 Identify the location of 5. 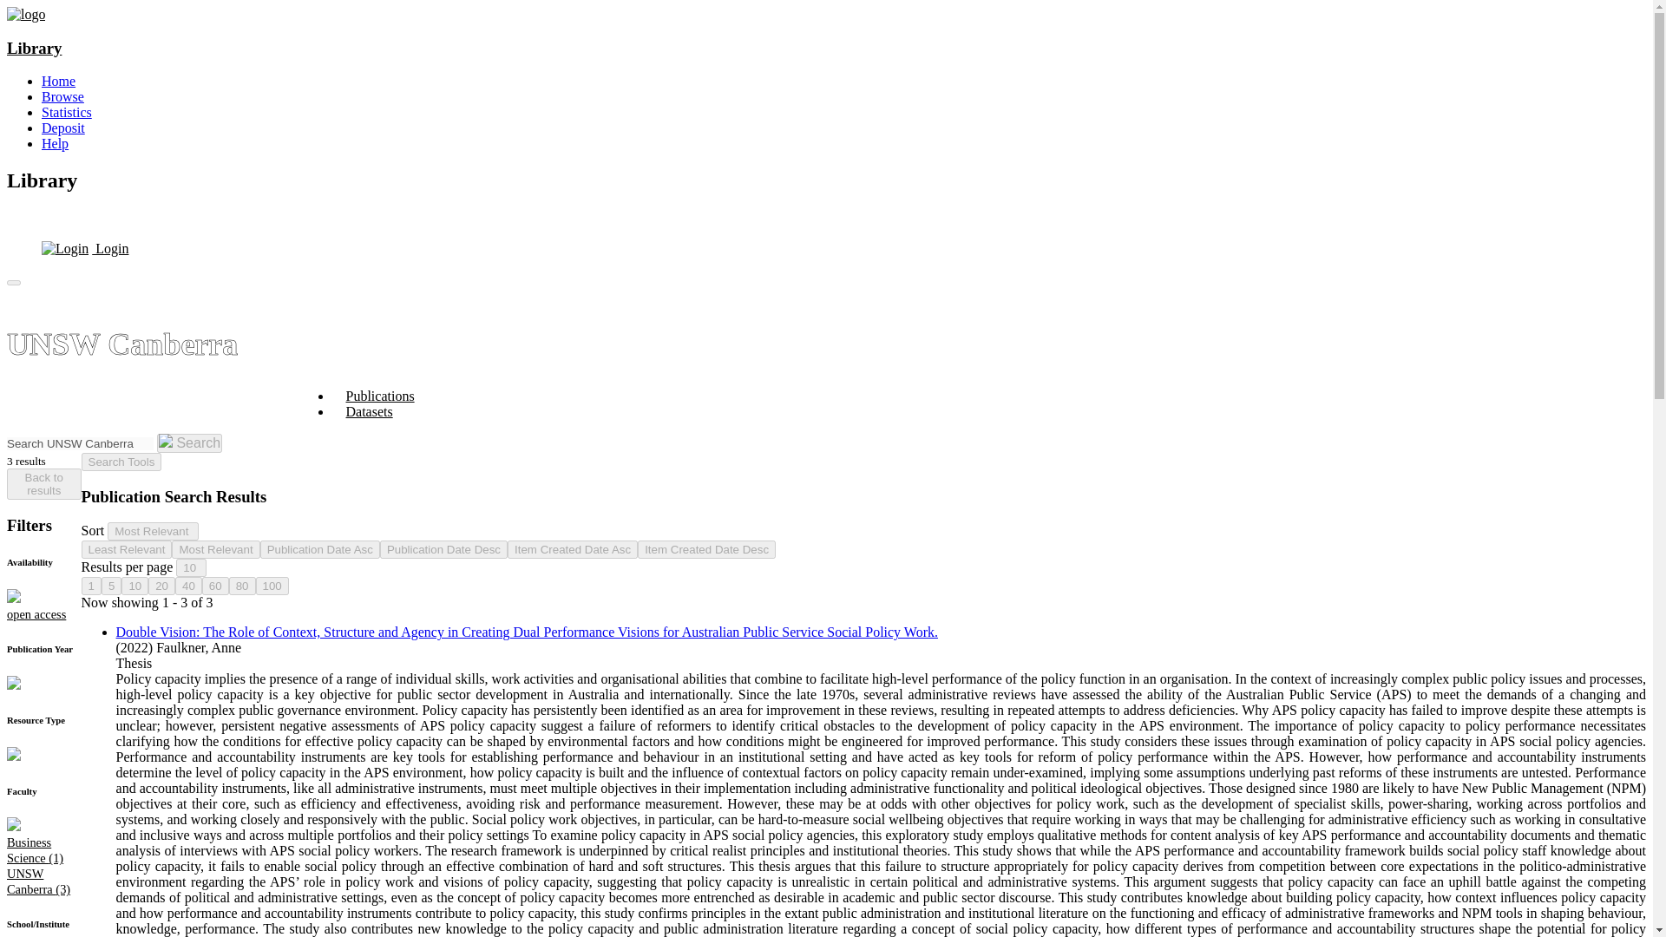
(111, 586).